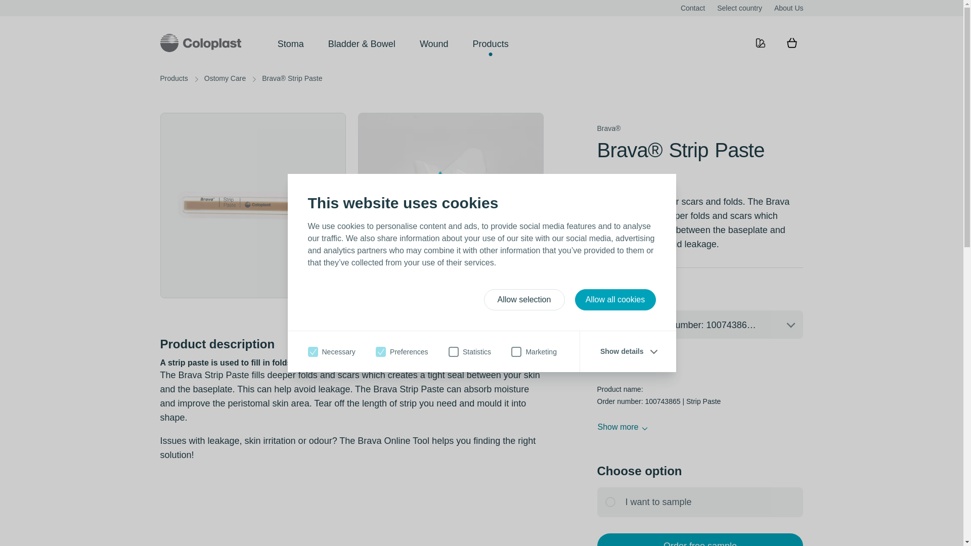 The height and width of the screenshot is (546, 971). Describe the element at coordinates (524, 300) in the screenshot. I see `Allow selection` at that location.